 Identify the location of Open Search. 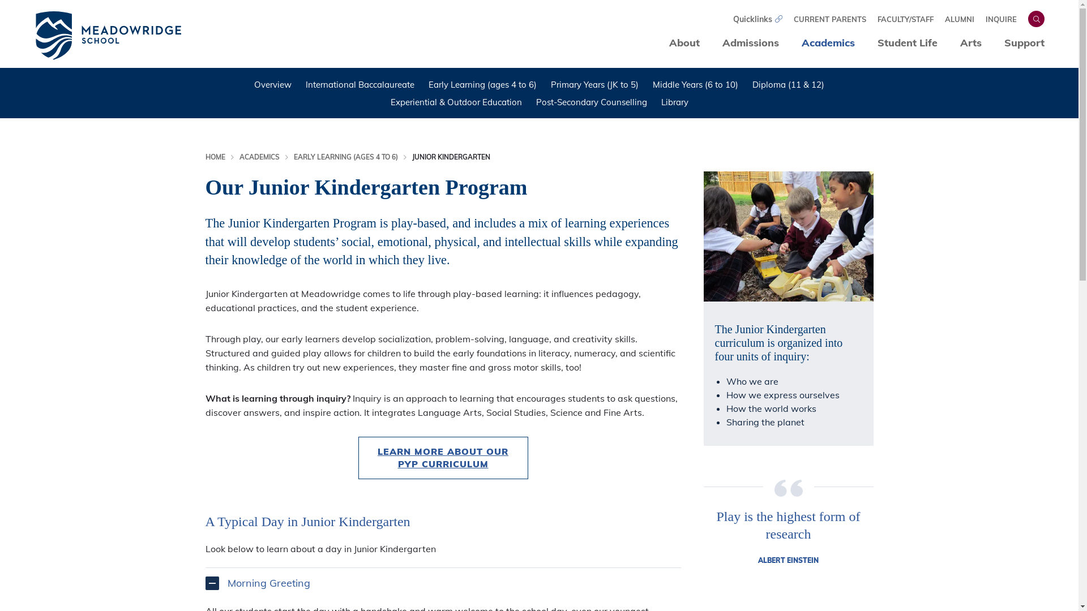
(1036, 19).